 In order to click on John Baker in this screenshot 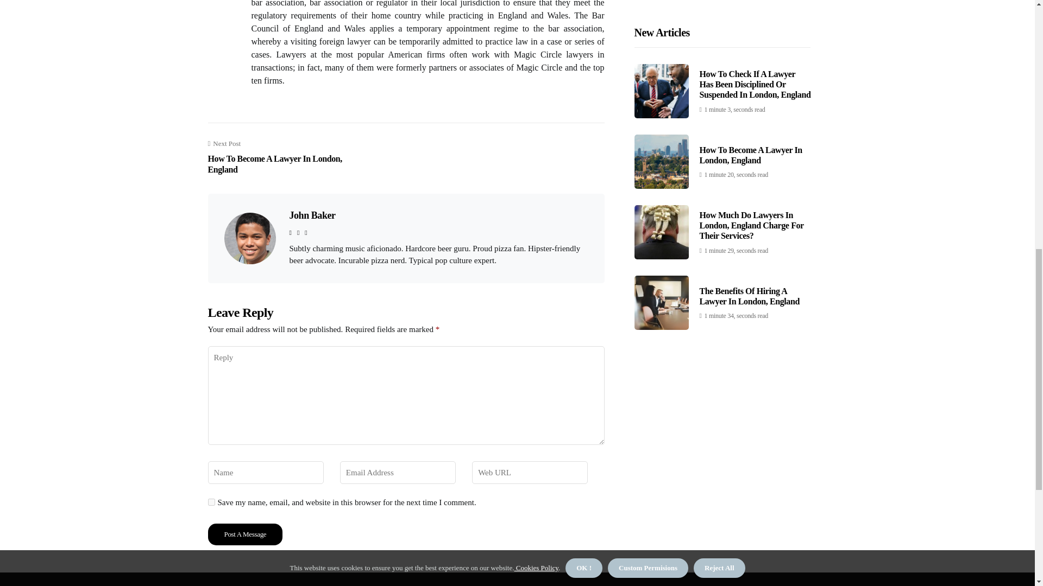, I will do `click(245, 534)`.